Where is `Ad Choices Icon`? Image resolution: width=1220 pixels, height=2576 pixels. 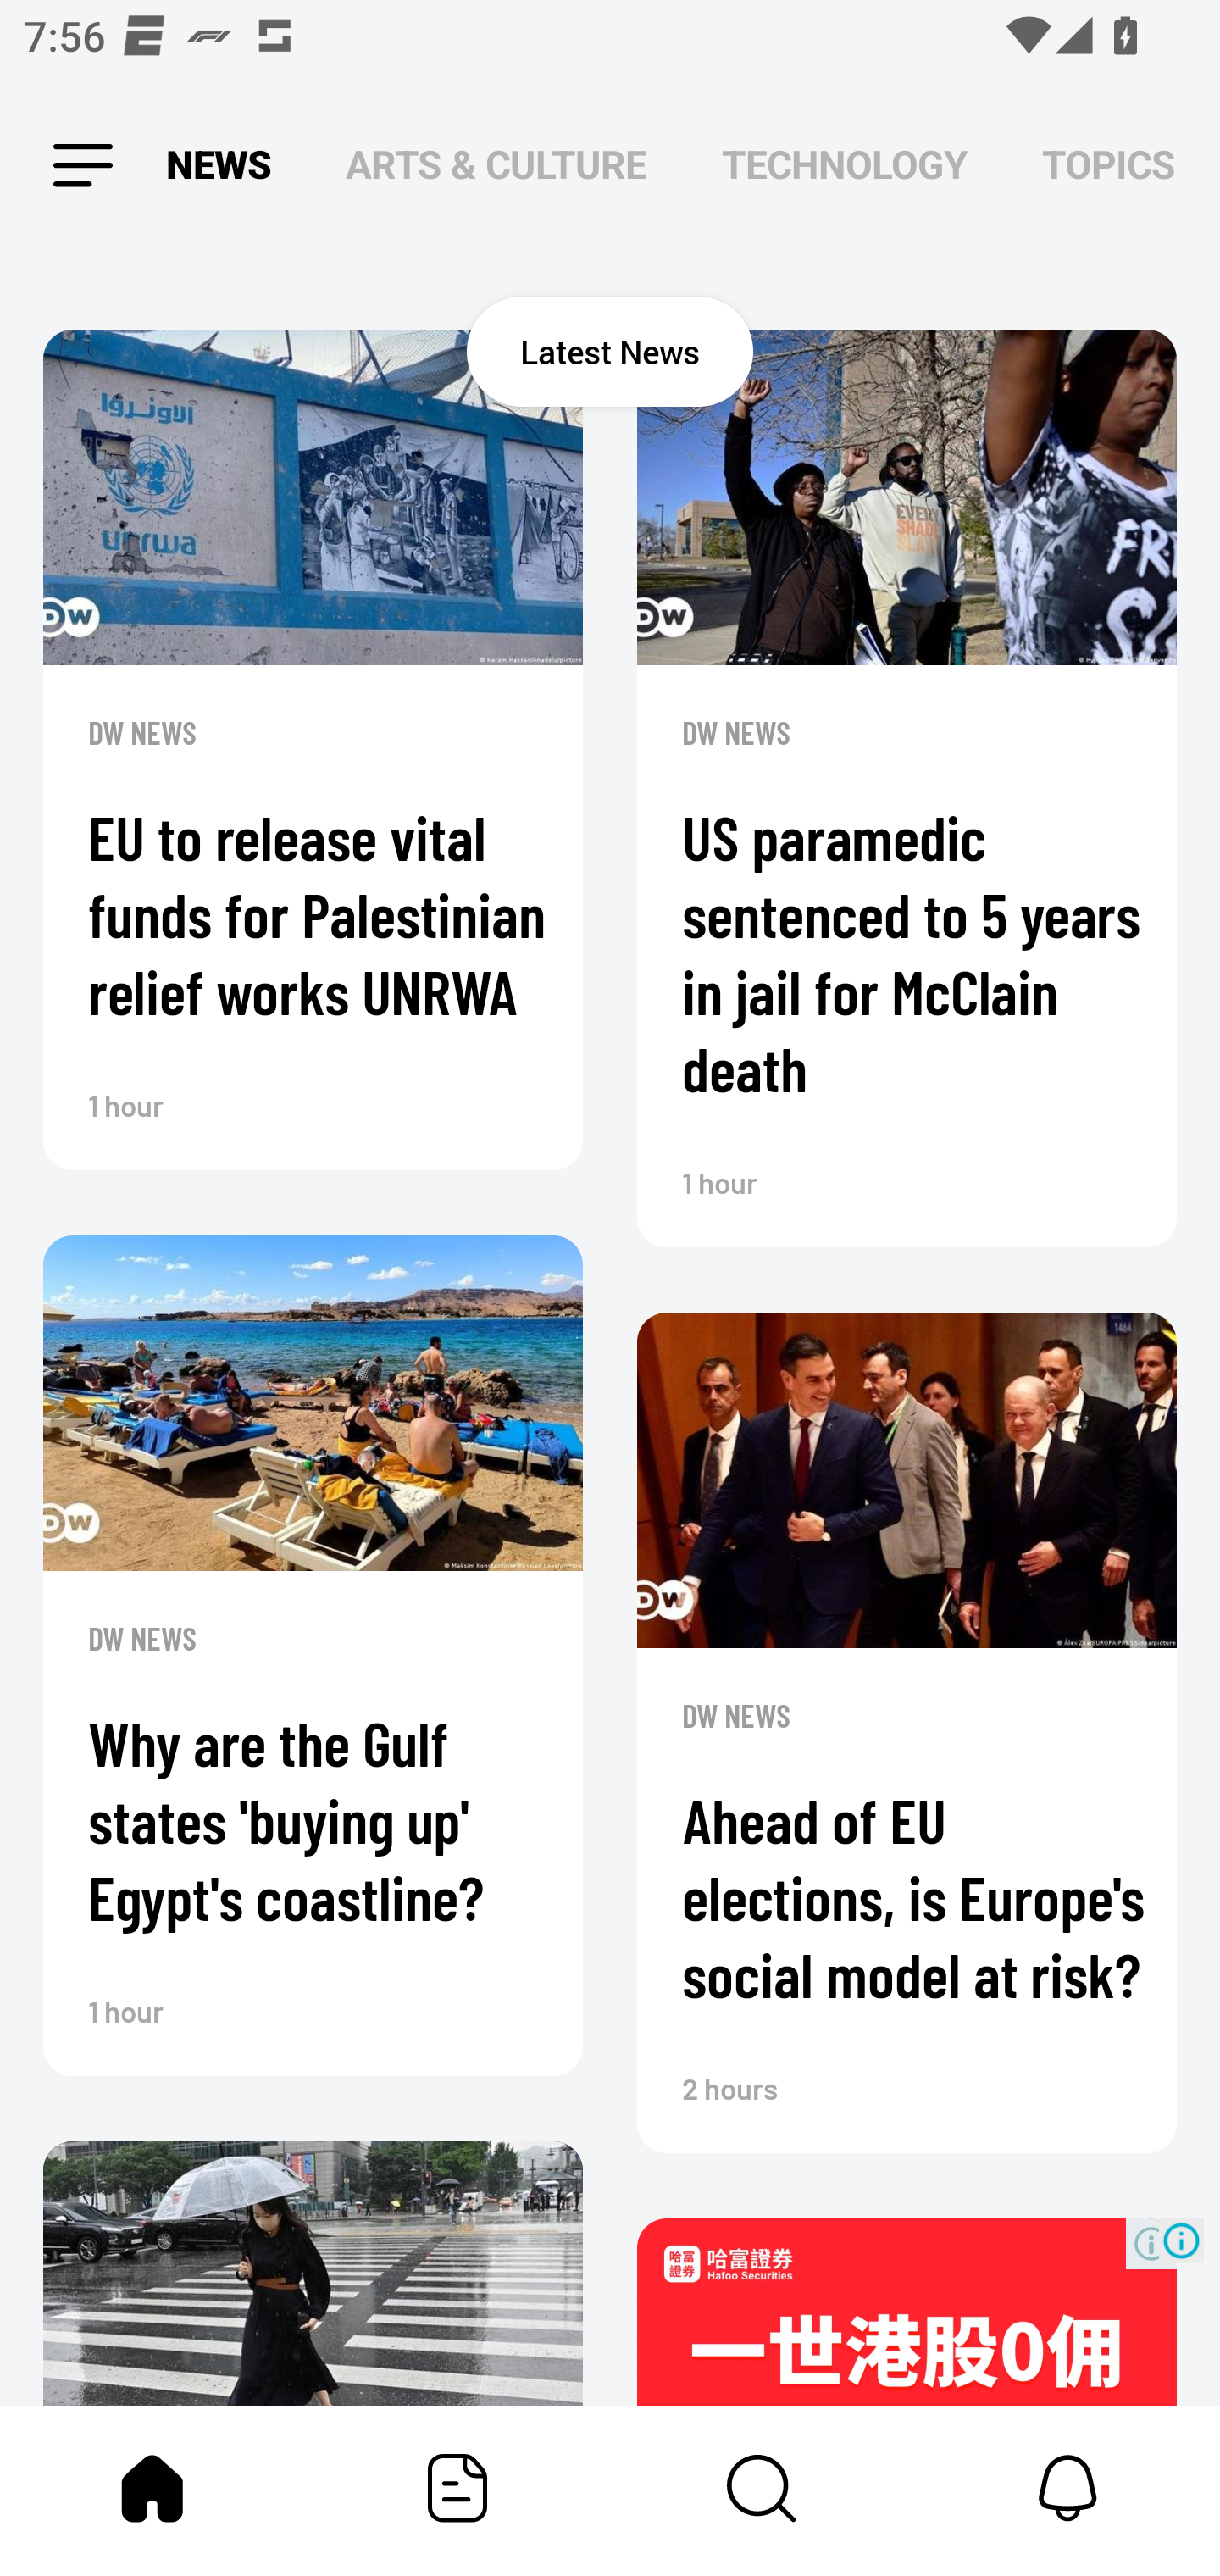 Ad Choices Icon is located at coordinates (1181, 2240).